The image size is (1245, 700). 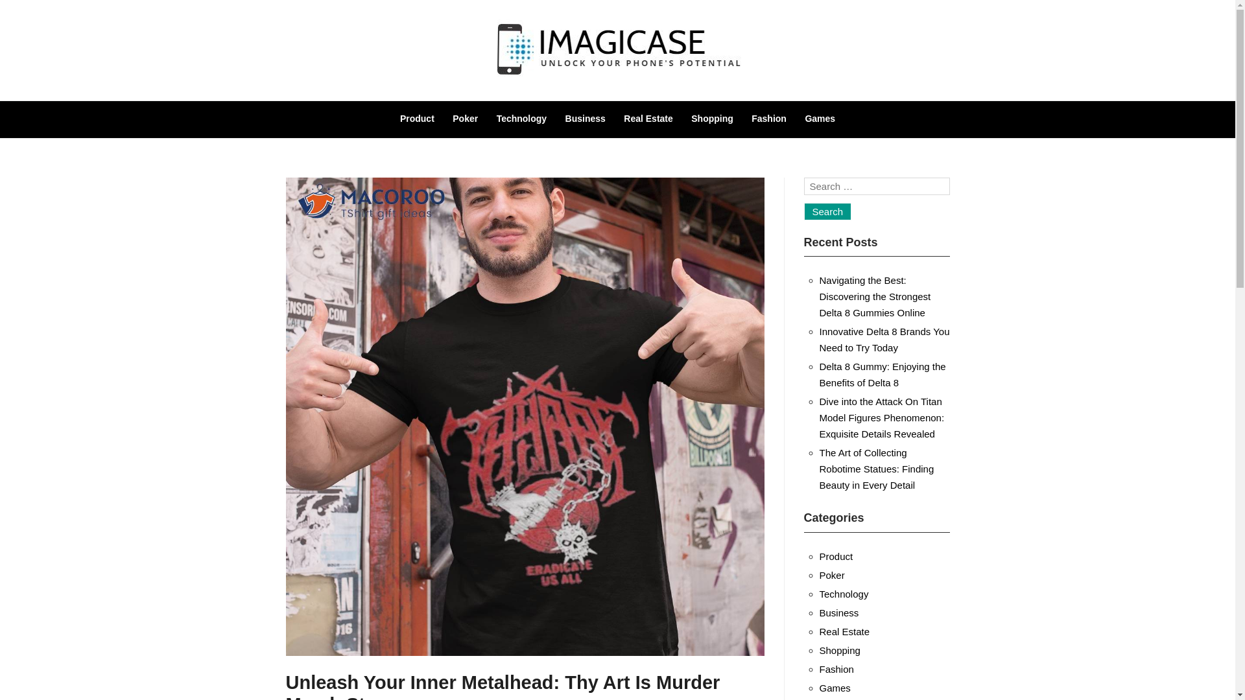 I want to click on Business, so click(x=839, y=612).